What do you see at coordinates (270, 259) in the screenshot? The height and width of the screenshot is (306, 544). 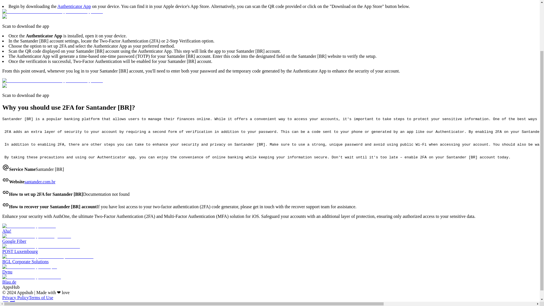 I see `BGL Corporate Solutions` at bounding box center [270, 259].